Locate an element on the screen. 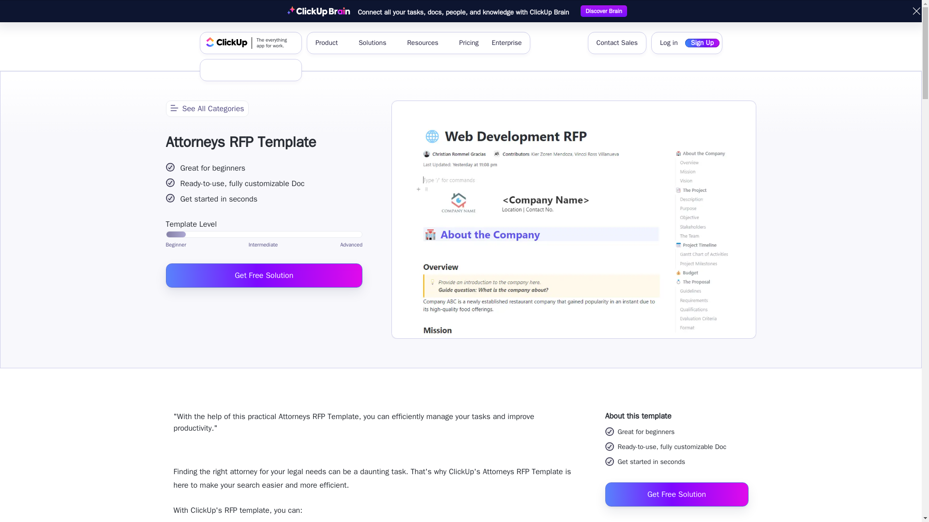  Contact Sales is located at coordinates (616, 43).